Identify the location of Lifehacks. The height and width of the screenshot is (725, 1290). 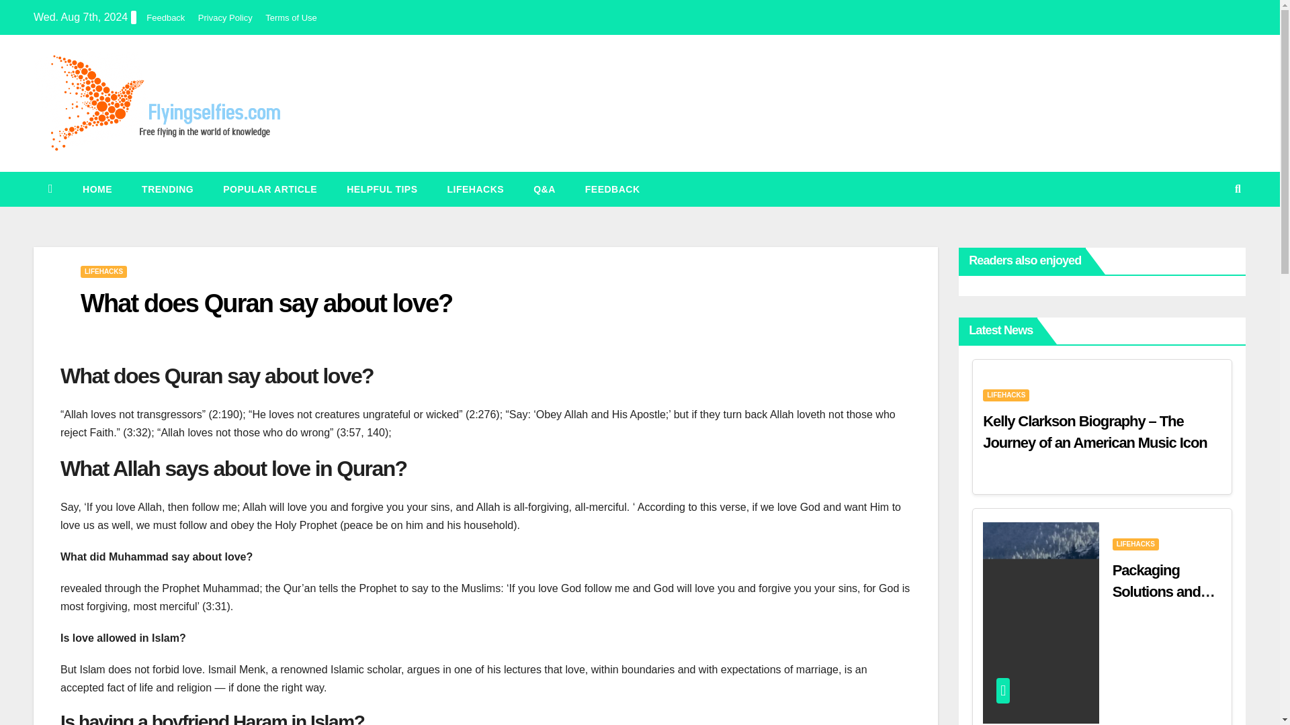
(476, 189).